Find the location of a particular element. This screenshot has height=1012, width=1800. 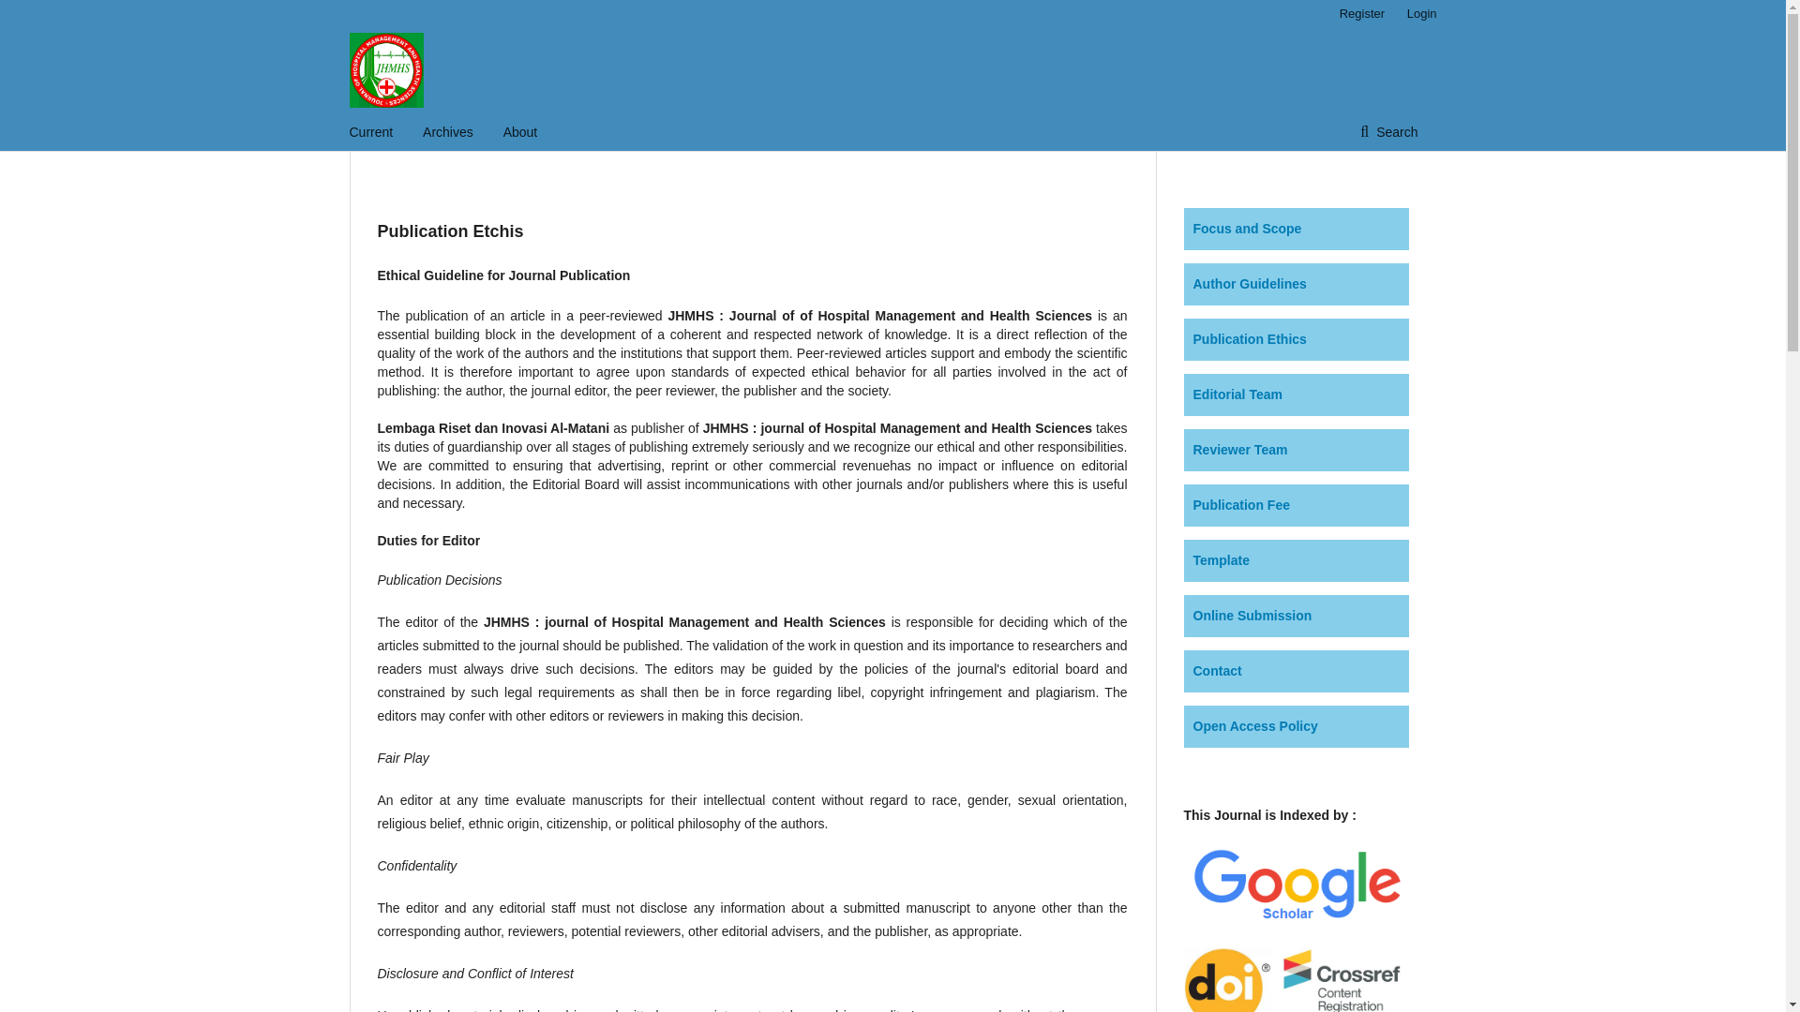

Reviewer Team is located at coordinates (1239, 450).